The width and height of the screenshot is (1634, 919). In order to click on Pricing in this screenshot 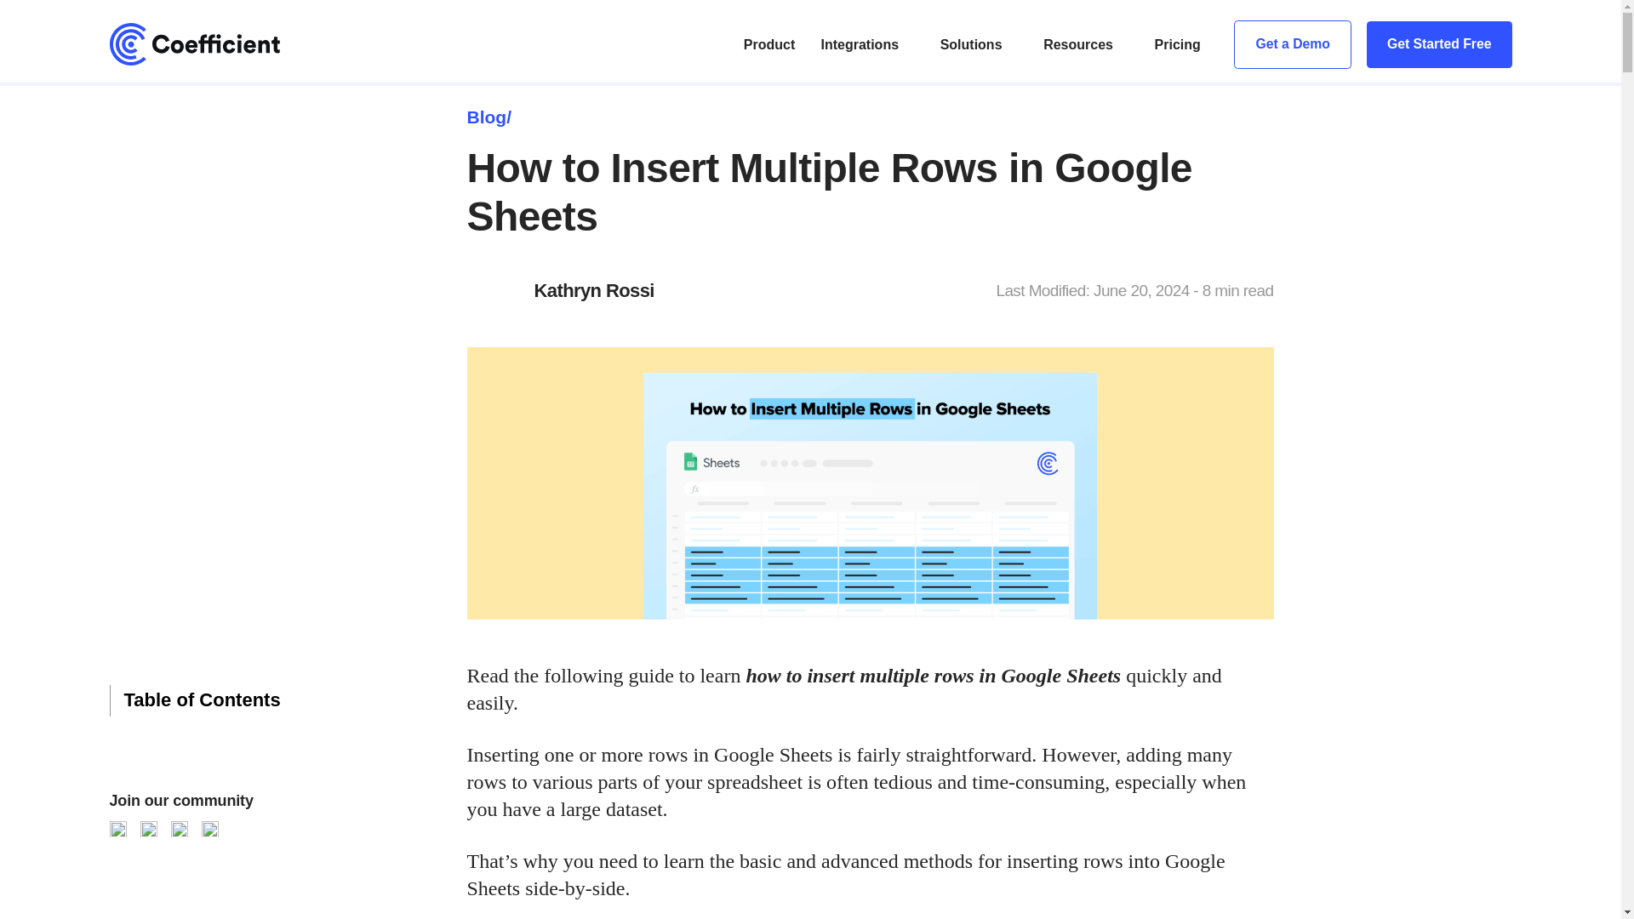, I will do `click(1178, 44)`.